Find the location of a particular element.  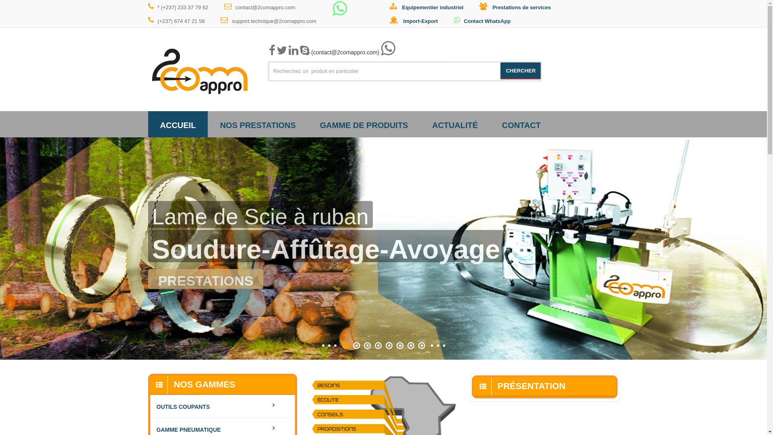

contact@2comappro.com is located at coordinates (268, 7).